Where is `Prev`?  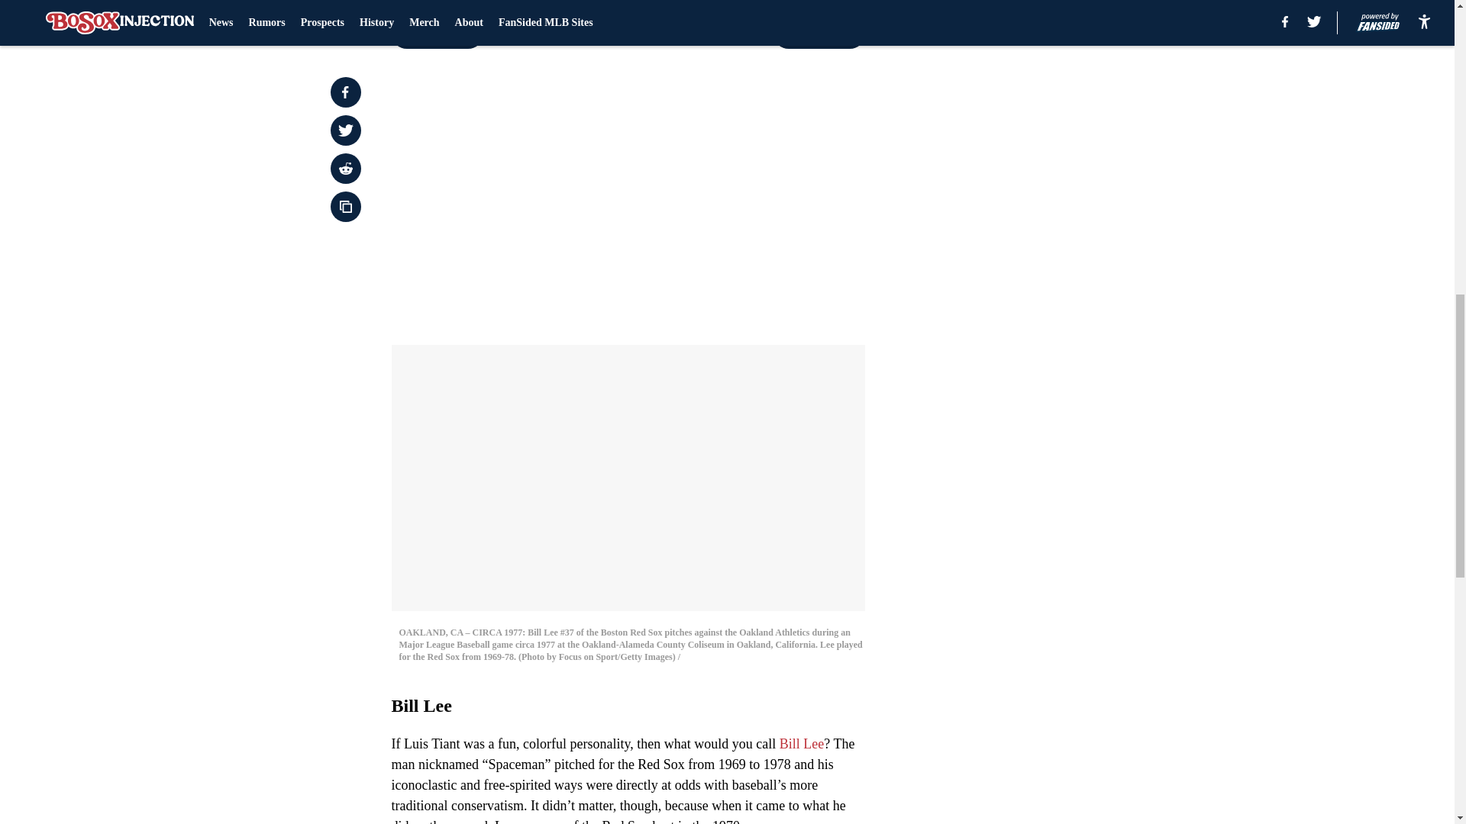
Prev is located at coordinates (437, 33).